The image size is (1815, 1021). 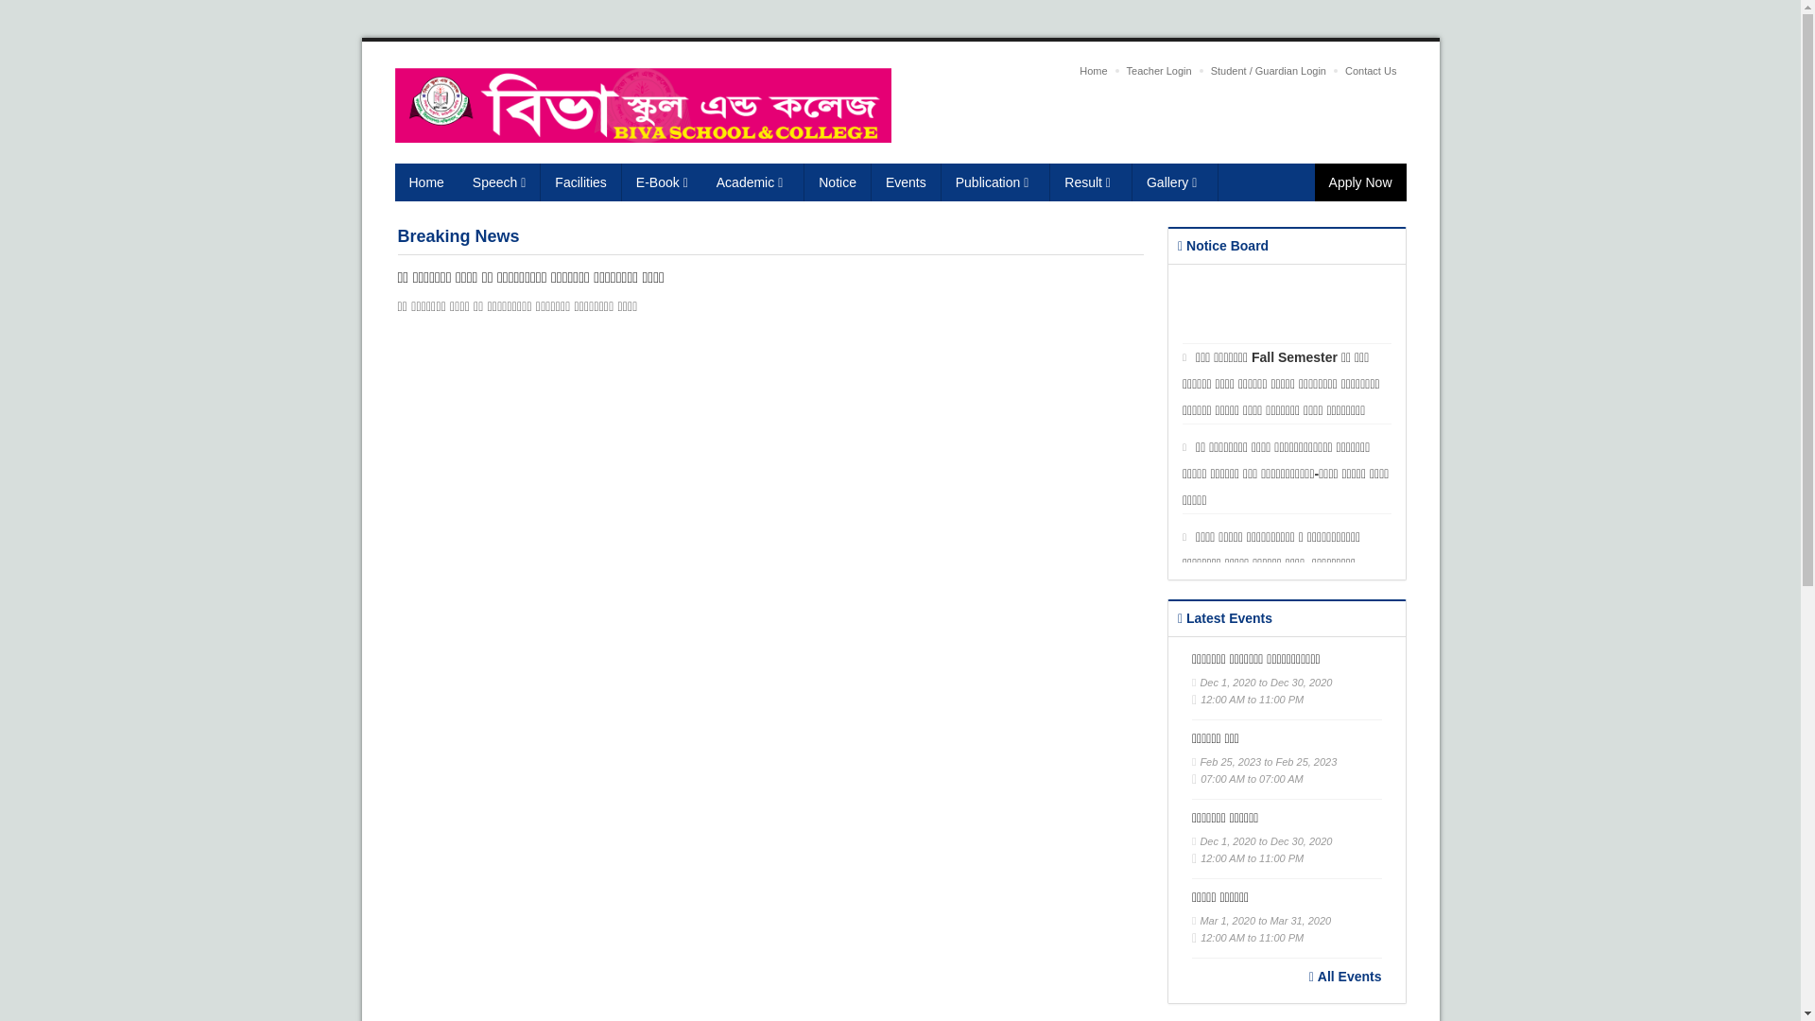 I want to click on Contact Us, so click(x=1371, y=71).